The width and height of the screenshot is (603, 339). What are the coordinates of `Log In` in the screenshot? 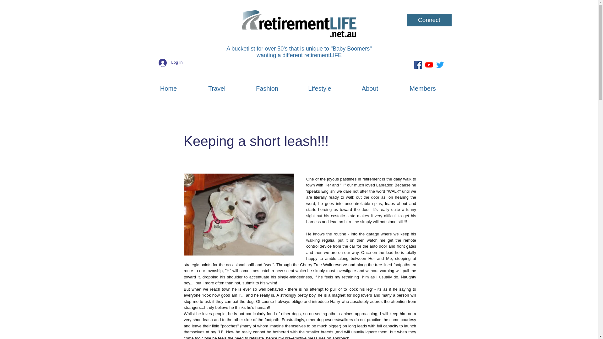 It's located at (171, 62).